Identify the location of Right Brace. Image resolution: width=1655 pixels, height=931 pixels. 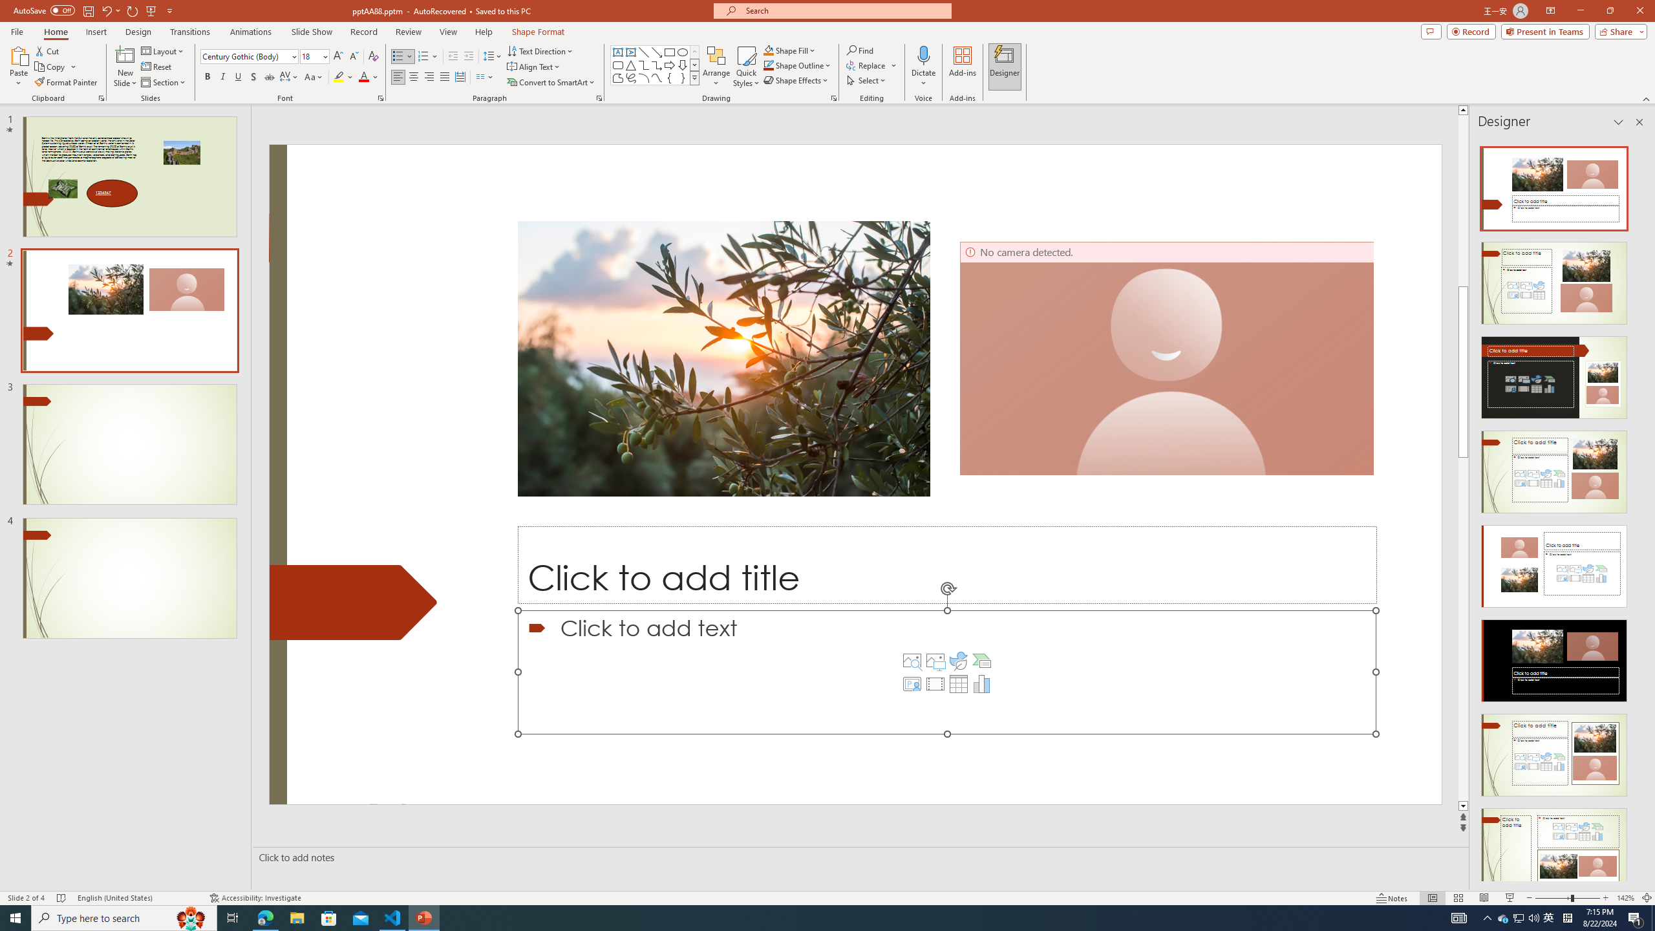
(683, 78).